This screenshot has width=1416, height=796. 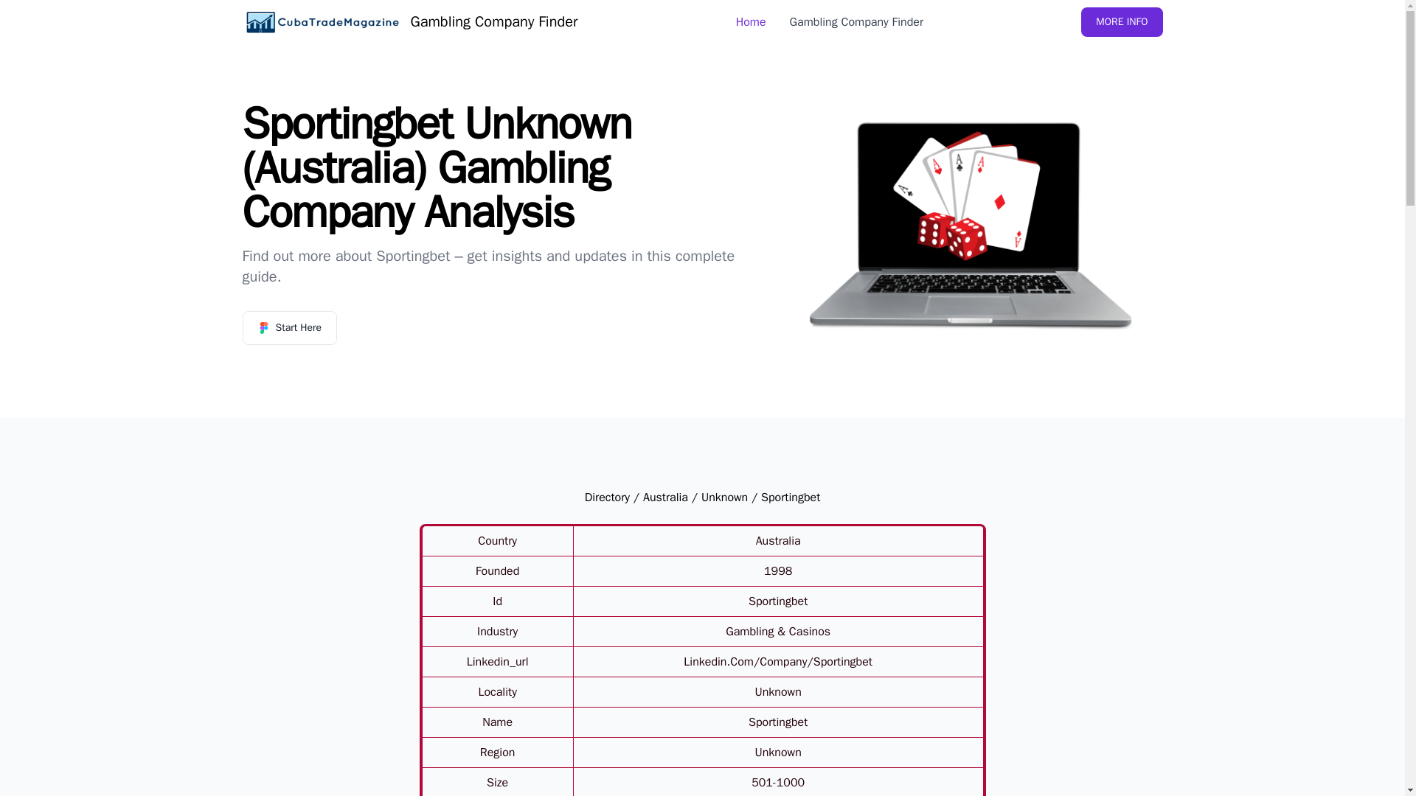 What do you see at coordinates (1122, 21) in the screenshot?
I see `MORE INFO` at bounding box center [1122, 21].